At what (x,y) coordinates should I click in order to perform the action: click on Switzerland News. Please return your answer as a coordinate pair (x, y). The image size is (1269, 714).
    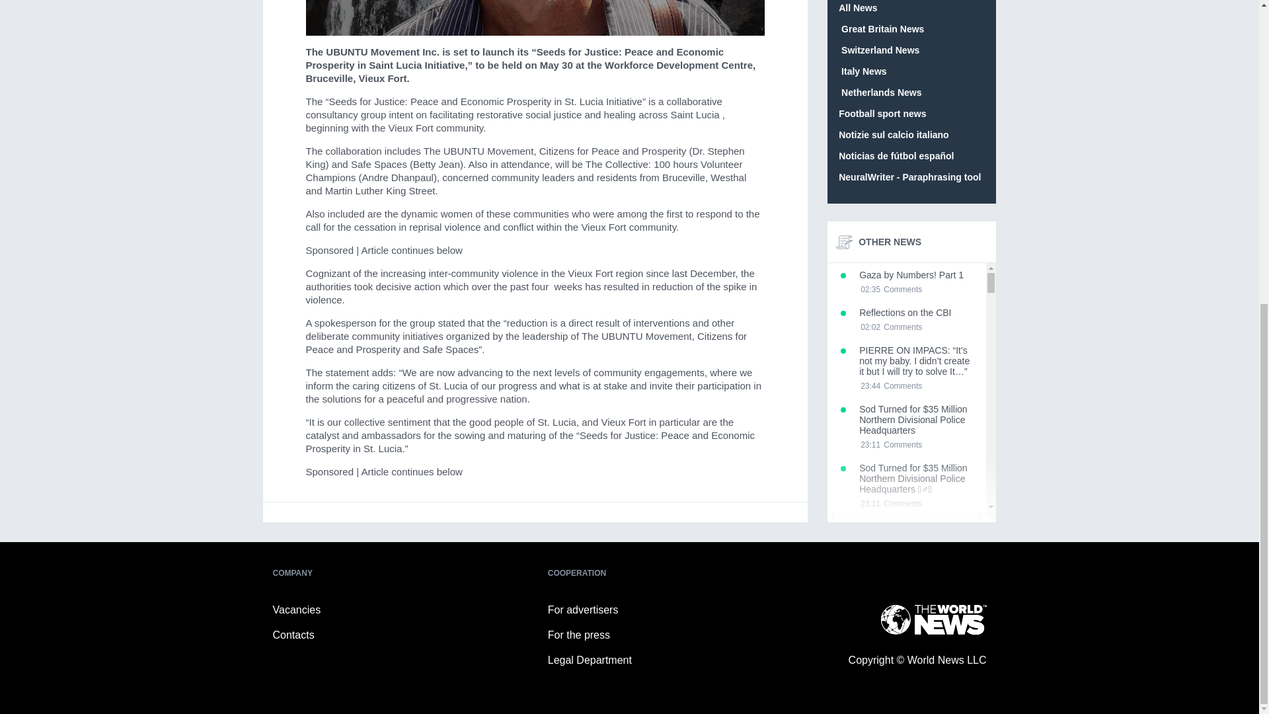
    Looking at the image, I should click on (879, 50).